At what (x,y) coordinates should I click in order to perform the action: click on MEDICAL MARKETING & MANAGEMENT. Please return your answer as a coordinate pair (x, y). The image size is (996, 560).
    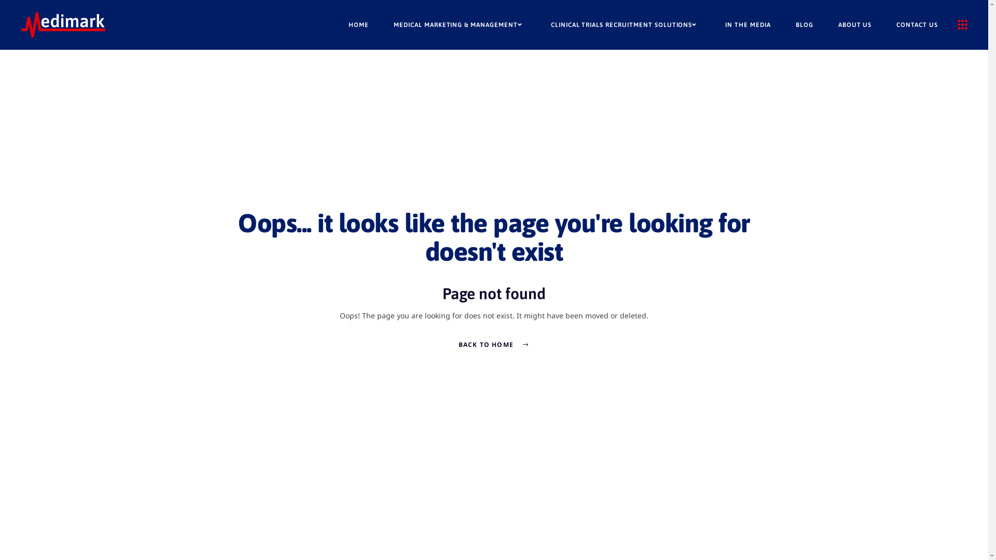
    Looking at the image, I should click on (460, 25).